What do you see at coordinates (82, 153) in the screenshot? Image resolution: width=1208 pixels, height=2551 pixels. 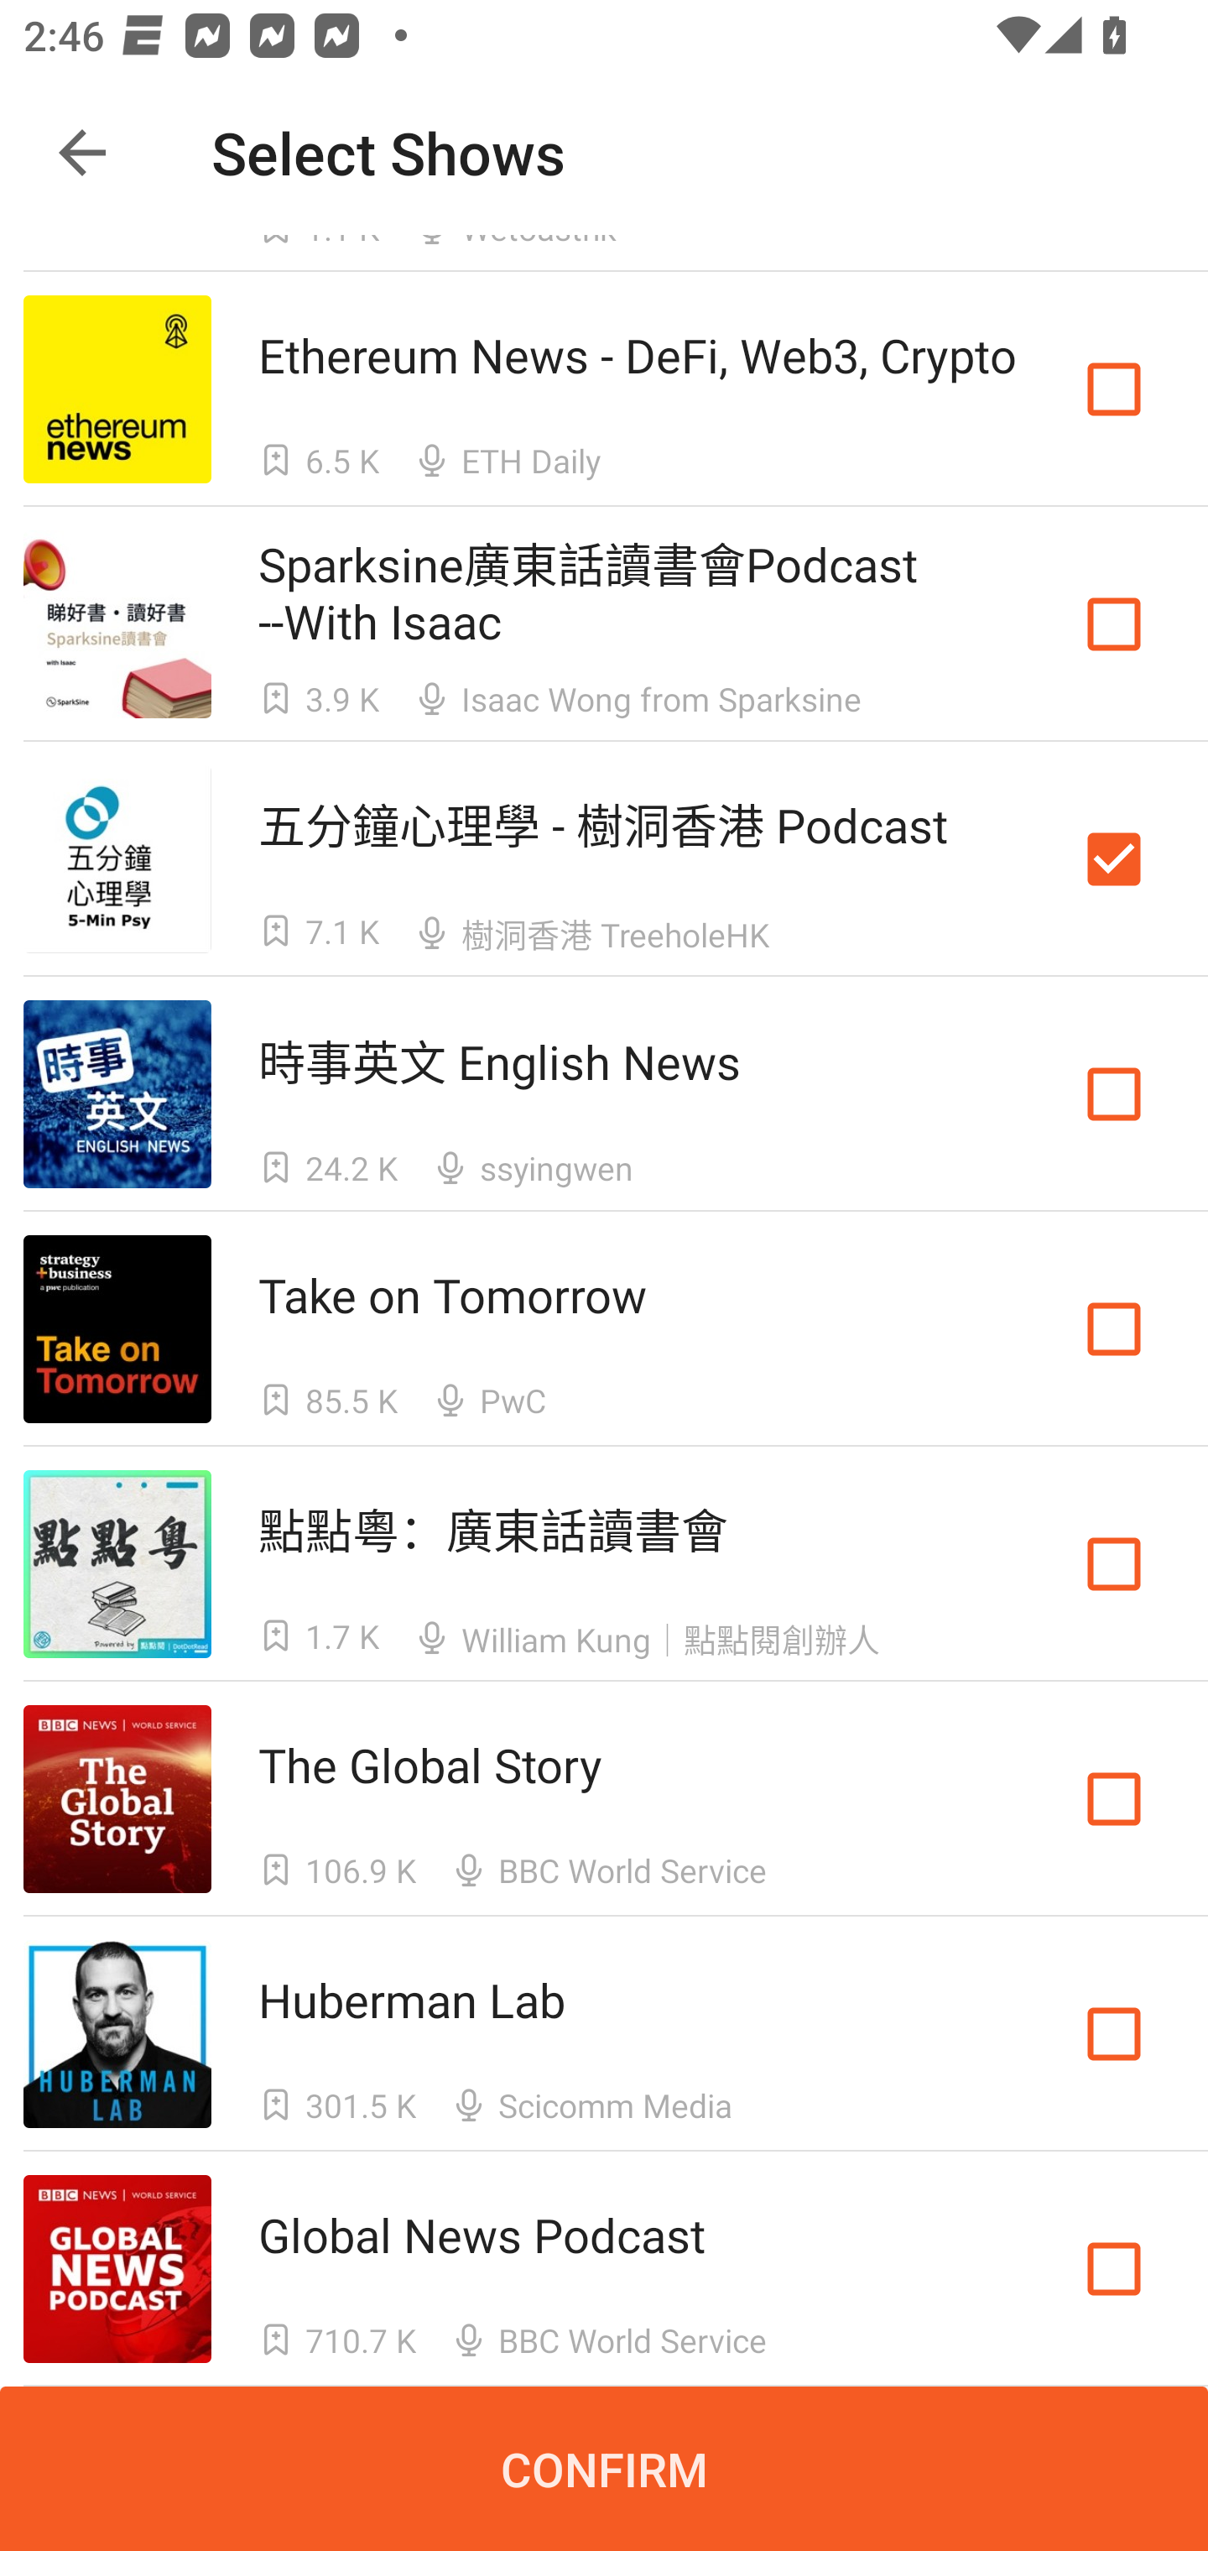 I see `Navigate up` at bounding box center [82, 153].